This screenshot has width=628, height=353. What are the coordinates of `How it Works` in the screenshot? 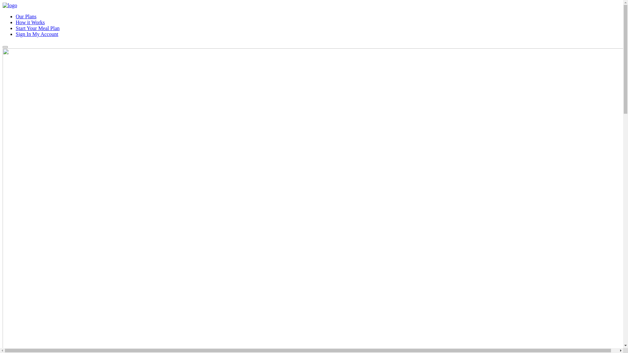 It's located at (30, 22).